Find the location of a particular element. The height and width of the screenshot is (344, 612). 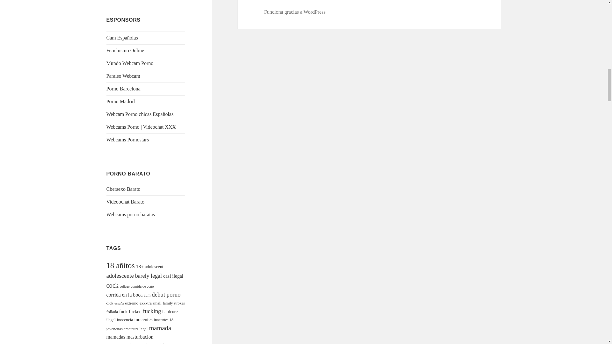

college is located at coordinates (125, 287).